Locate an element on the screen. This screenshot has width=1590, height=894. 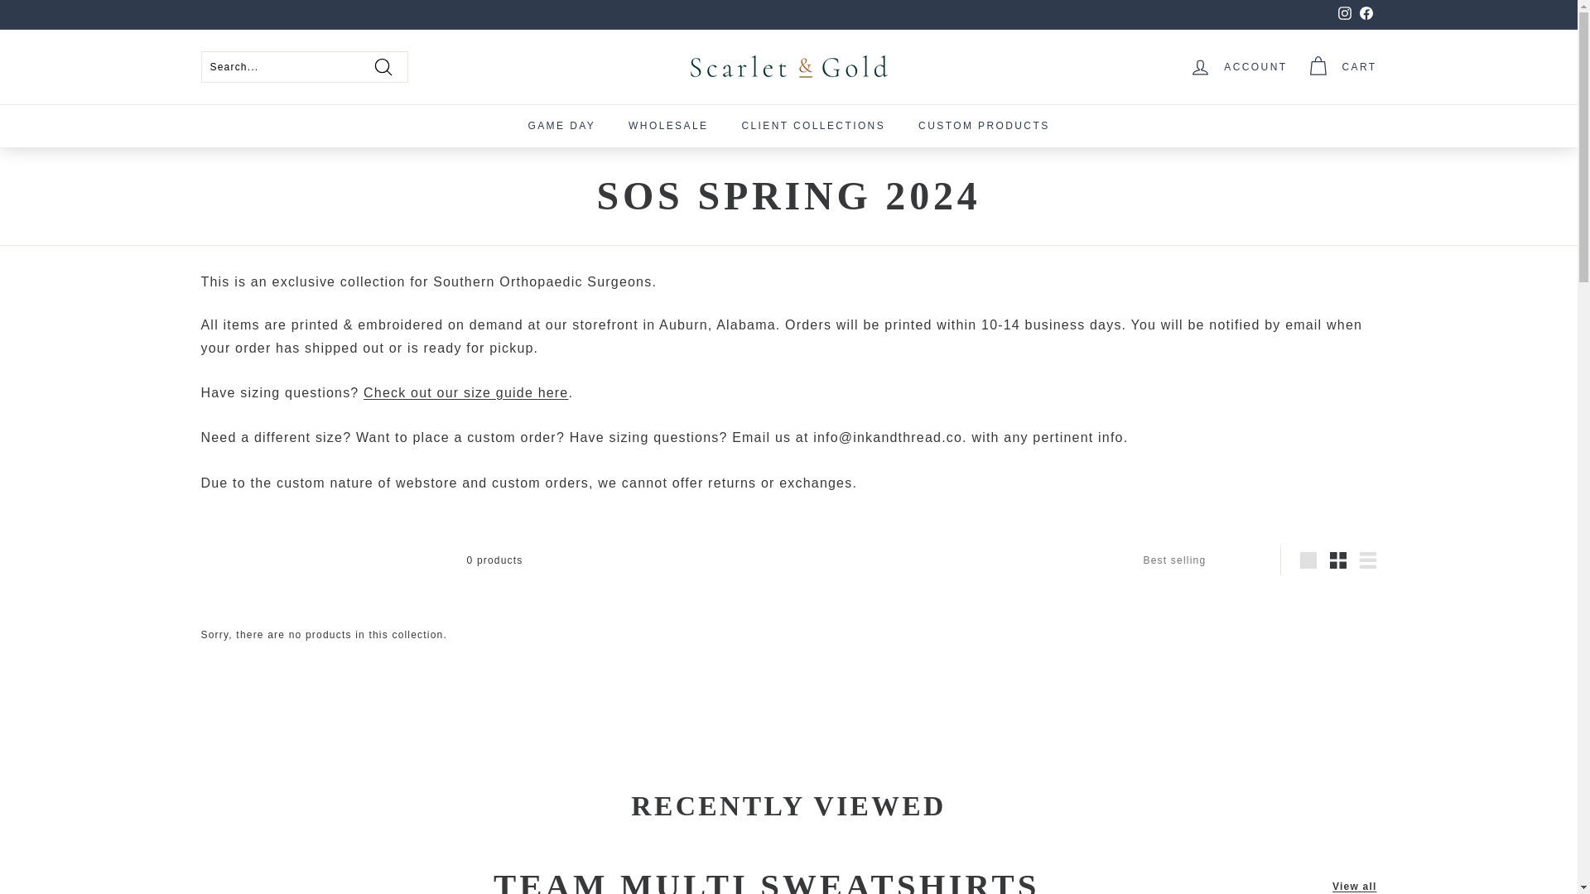
Instagram is located at coordinates (1343, 15).